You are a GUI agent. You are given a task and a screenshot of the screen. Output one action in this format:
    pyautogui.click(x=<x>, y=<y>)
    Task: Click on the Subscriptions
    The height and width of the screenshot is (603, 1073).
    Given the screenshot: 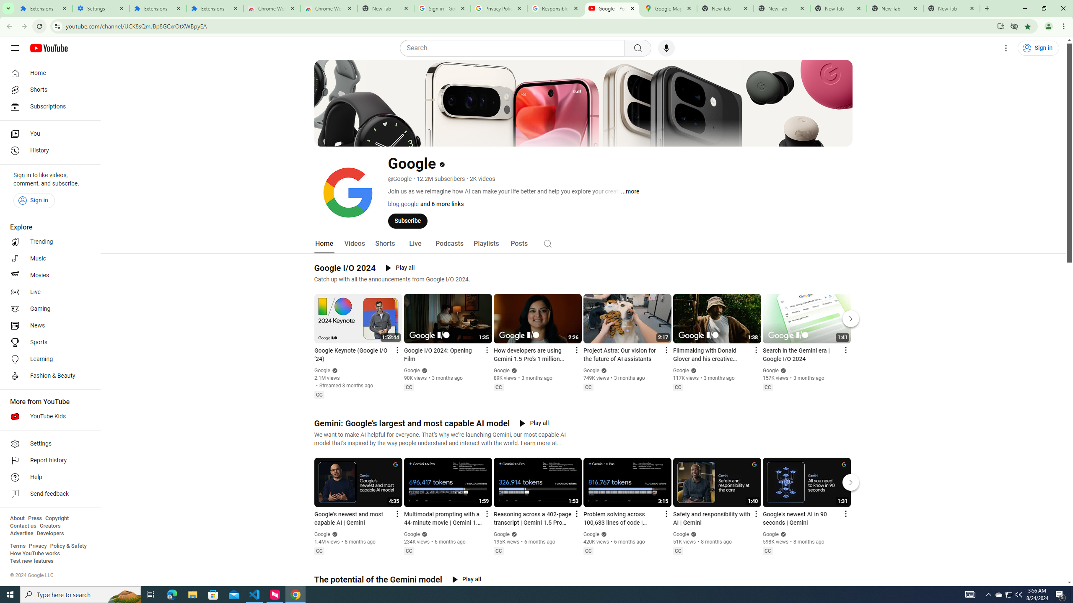 What is the action you would take?
    pyautogui.click(x=48, y=106)
    